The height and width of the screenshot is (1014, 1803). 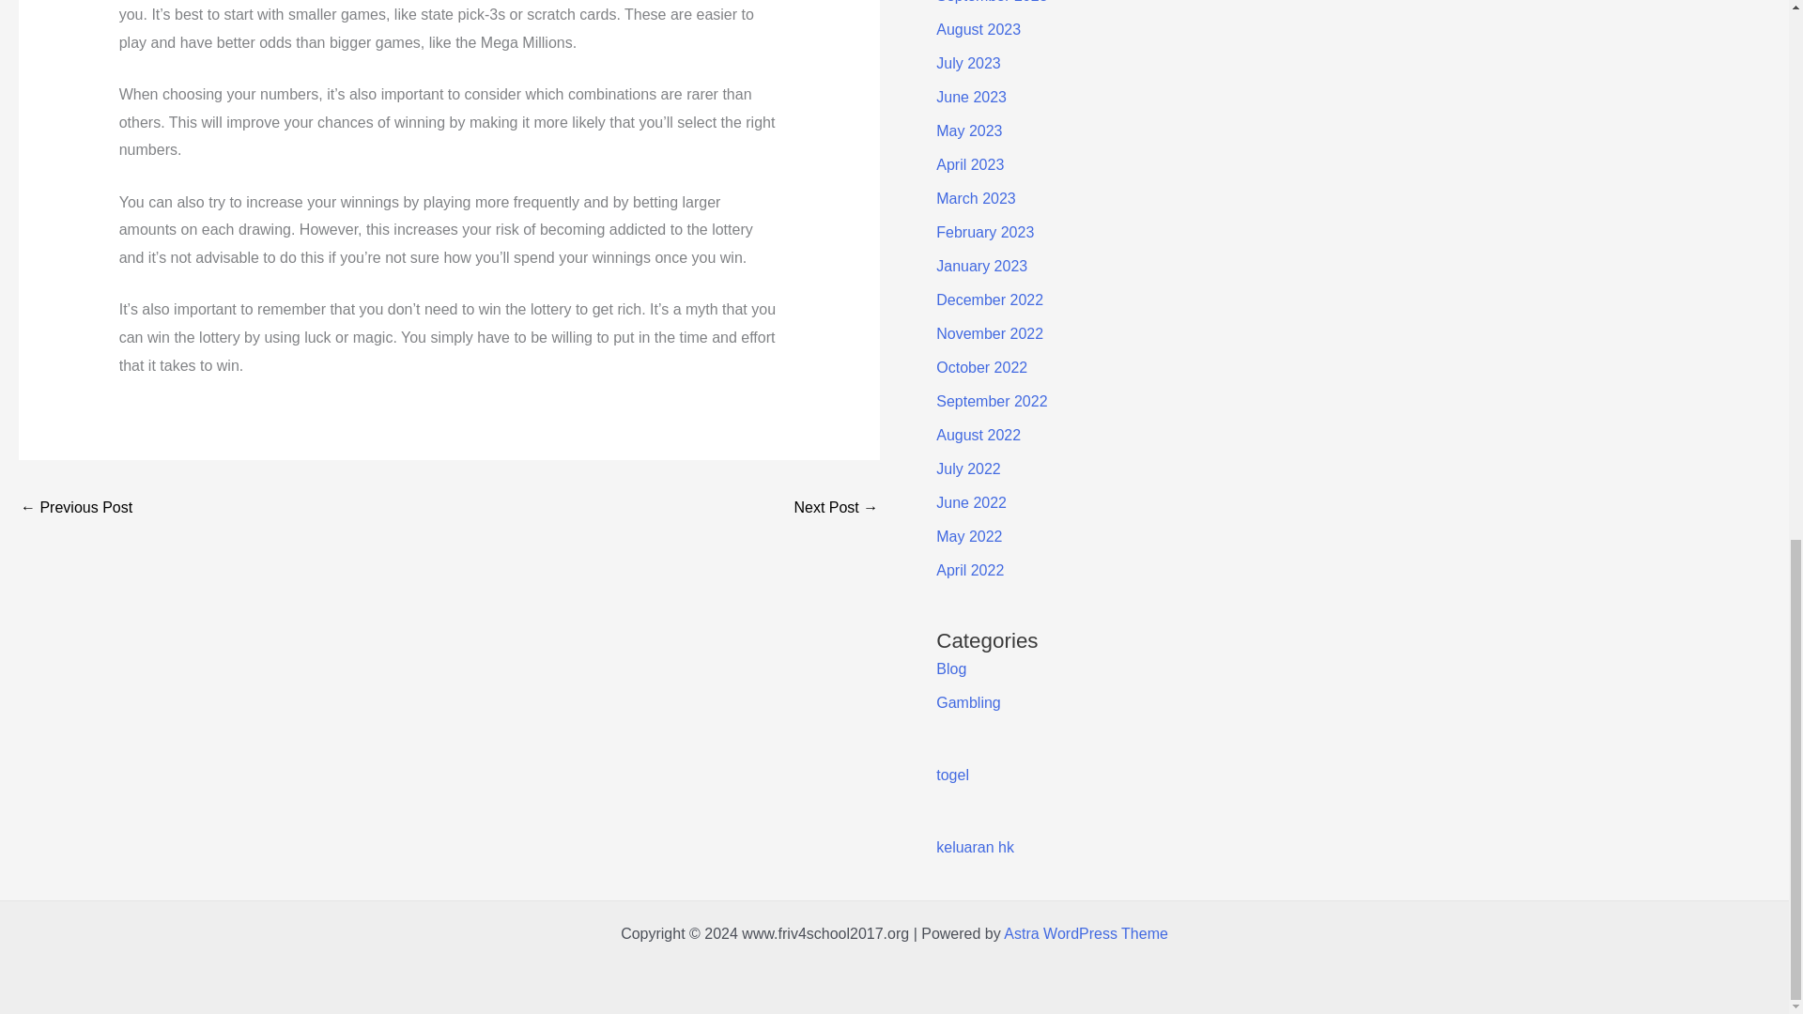 What do you see at coordinates (984, 231) in the screenshot?
I see `February 2023` at bounding box center [984, 231].